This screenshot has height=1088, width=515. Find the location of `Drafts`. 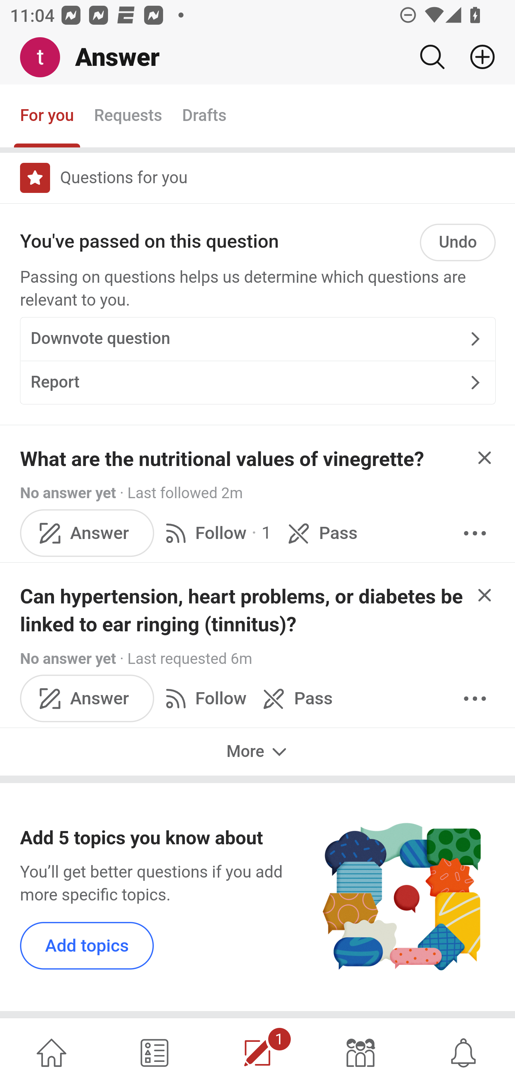

Drafts is located at coordinates (205, 116).